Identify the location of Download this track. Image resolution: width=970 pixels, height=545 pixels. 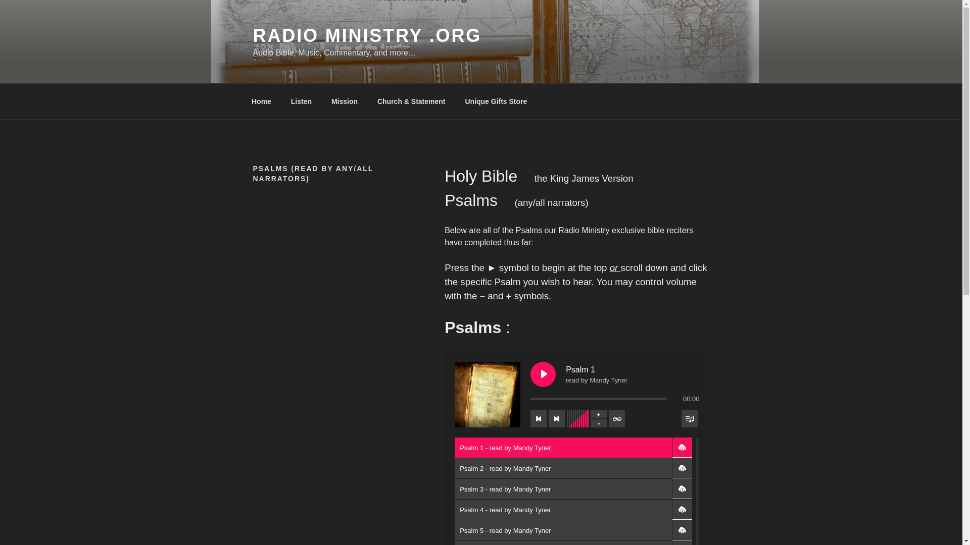
(682, 468).